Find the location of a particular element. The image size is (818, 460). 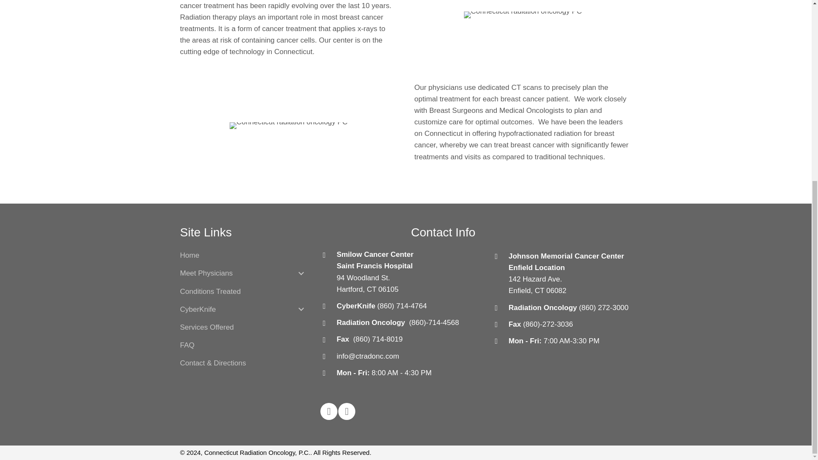

Conditions Treated is located at coordinates (210, 291).